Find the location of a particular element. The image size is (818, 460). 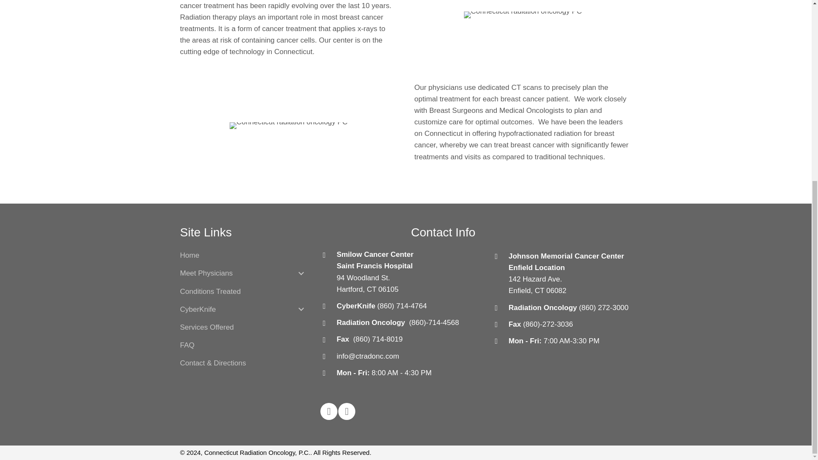

Conditions Treated is located at coordinates (210, 291).